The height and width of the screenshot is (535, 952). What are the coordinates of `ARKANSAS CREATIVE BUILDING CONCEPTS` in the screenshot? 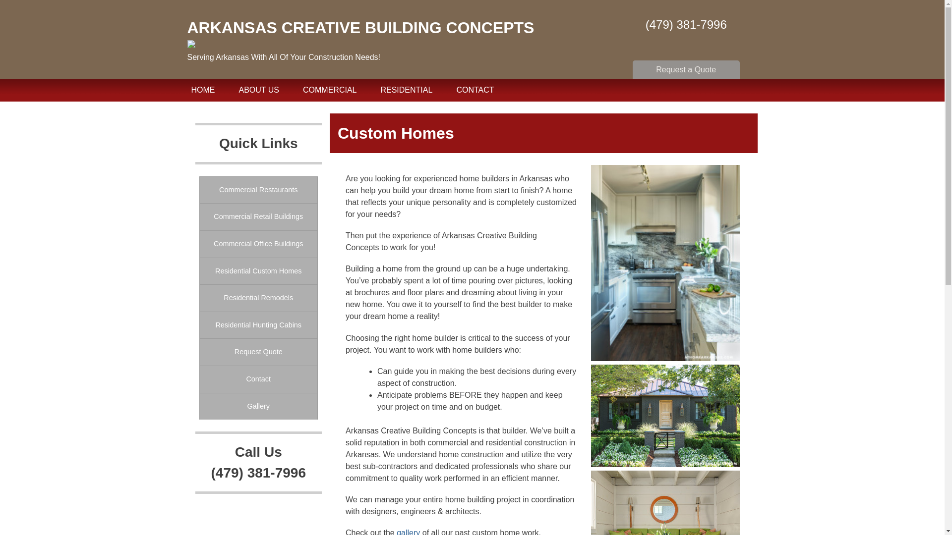 It's located at (361, 28).